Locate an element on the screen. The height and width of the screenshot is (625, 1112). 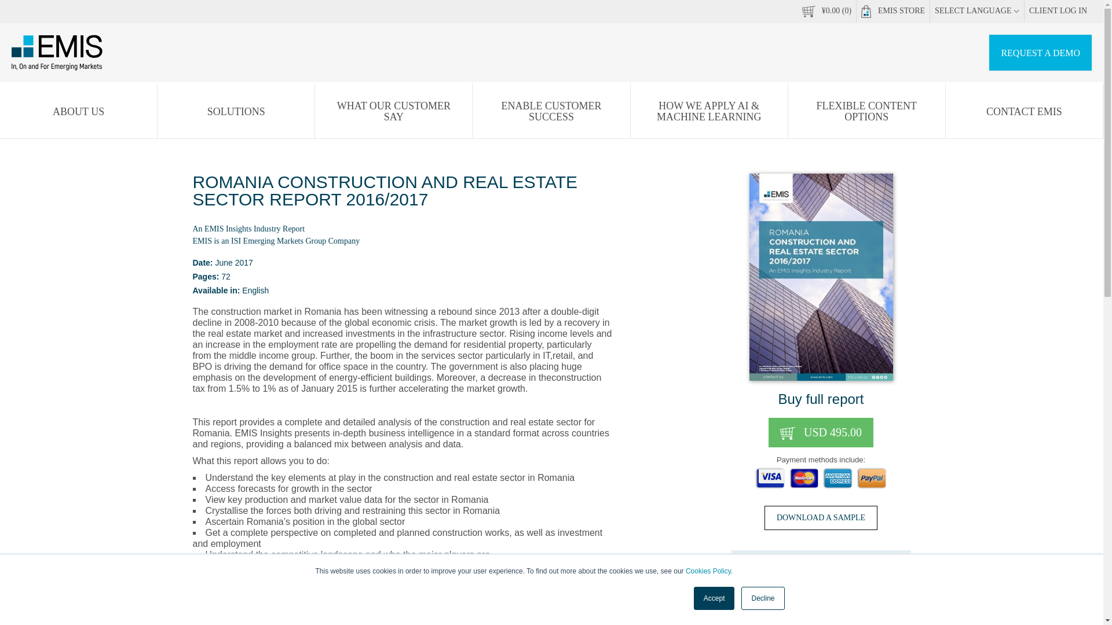
Decline is located at coordinates (762, 598).